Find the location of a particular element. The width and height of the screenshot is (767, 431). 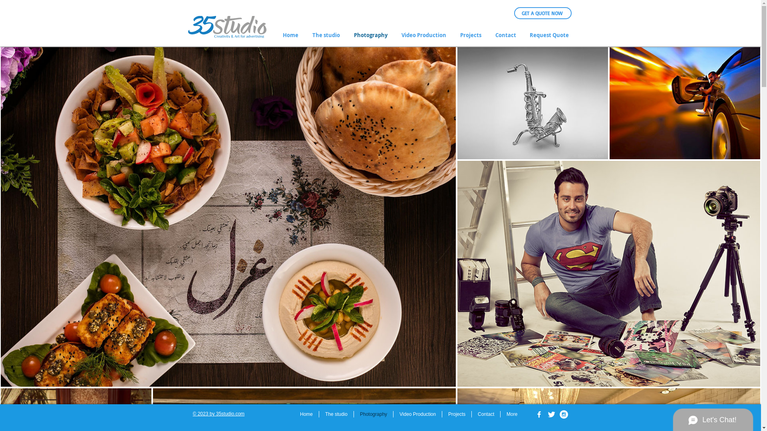

Home is located at coordinates (306, 414).